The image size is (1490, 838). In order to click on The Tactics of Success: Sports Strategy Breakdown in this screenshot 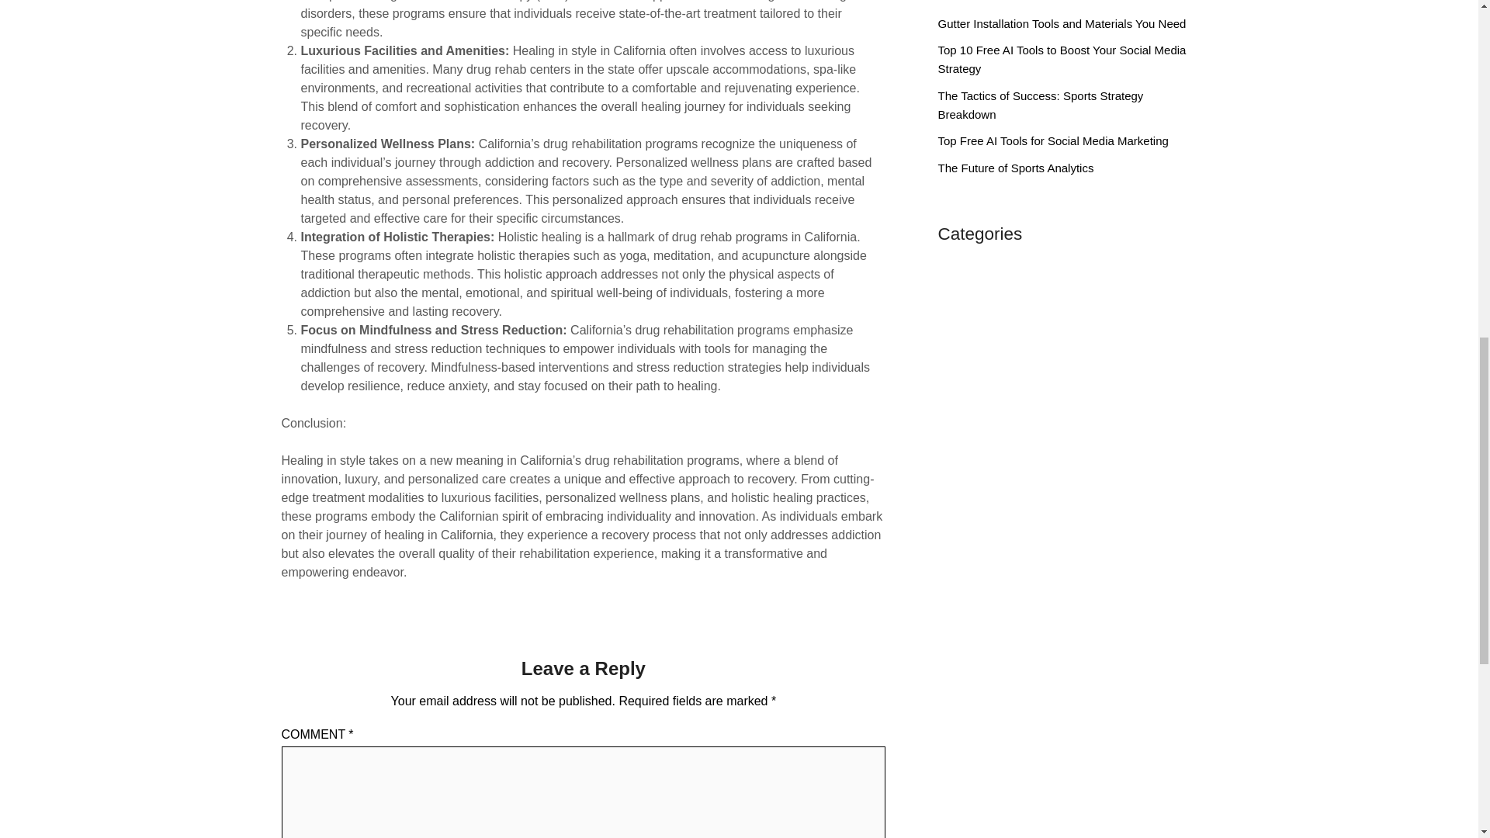, I will do `click(1040, 104)`.